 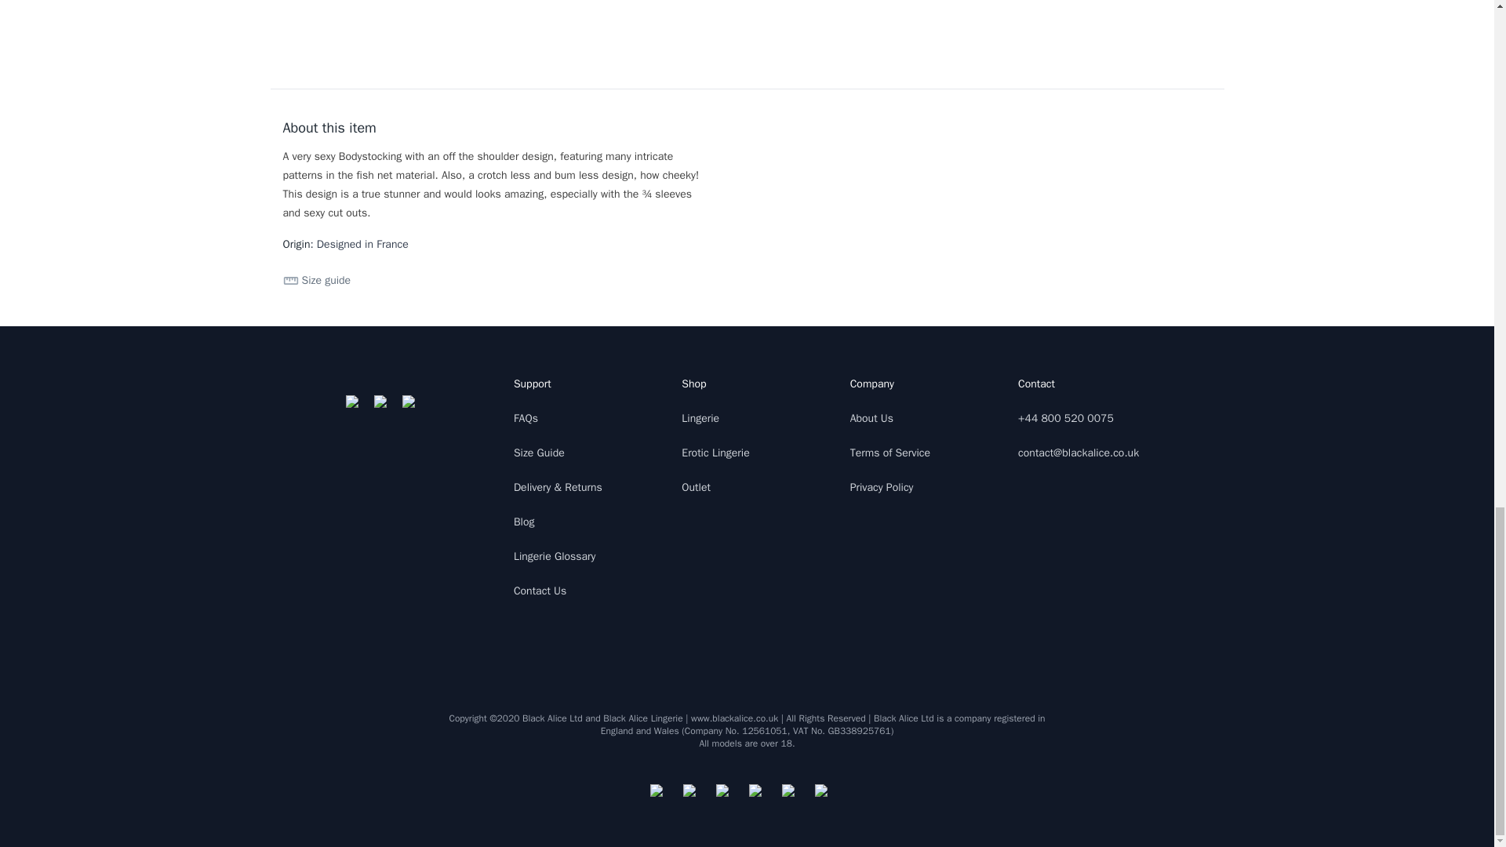 What do you see at coordinates (715, 453) in the screenshot?
I see `Erotic Lingerie` at bounding box center [715, 453].